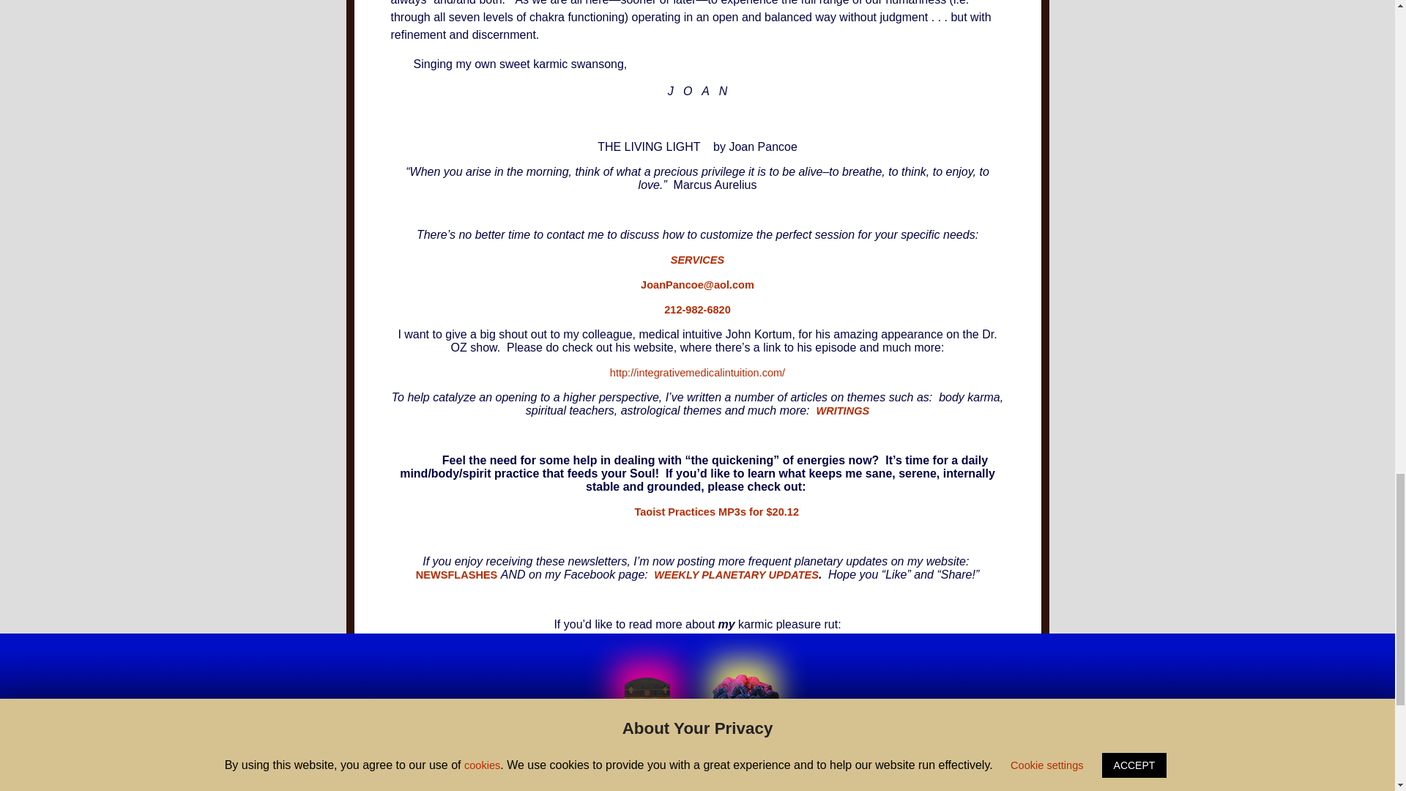 Image resolution: width=1406 pixels, height=791 pixels. I want to click on SERVICES, so click(697, 259).